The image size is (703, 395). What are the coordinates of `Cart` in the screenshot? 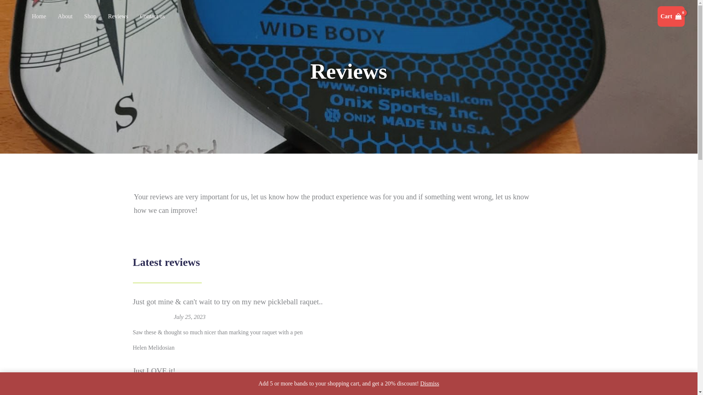 It's located at (671, 16).